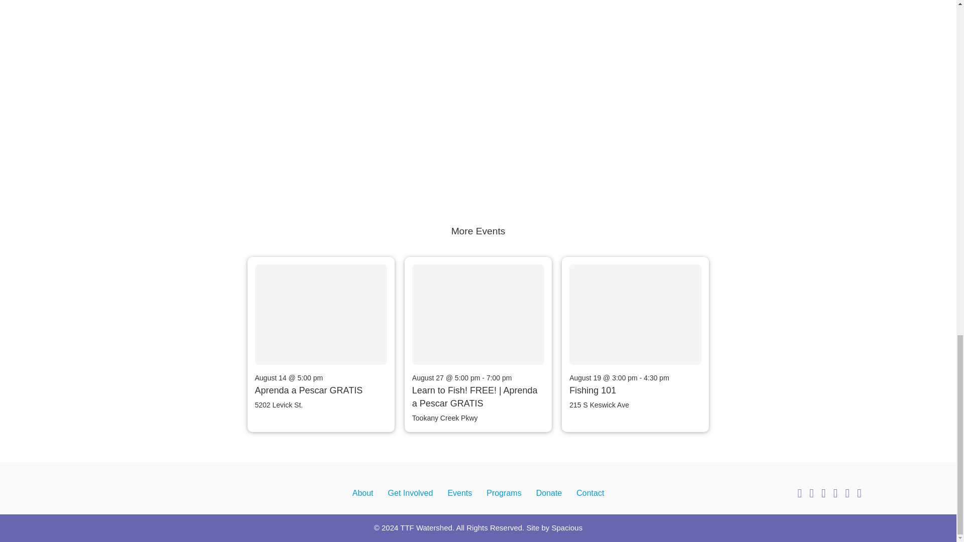  What do you see at coordinates (309, 390) in the screenshot?
I see `Aprenda a Pescar GRATIS` at bounding box center [309, 390].